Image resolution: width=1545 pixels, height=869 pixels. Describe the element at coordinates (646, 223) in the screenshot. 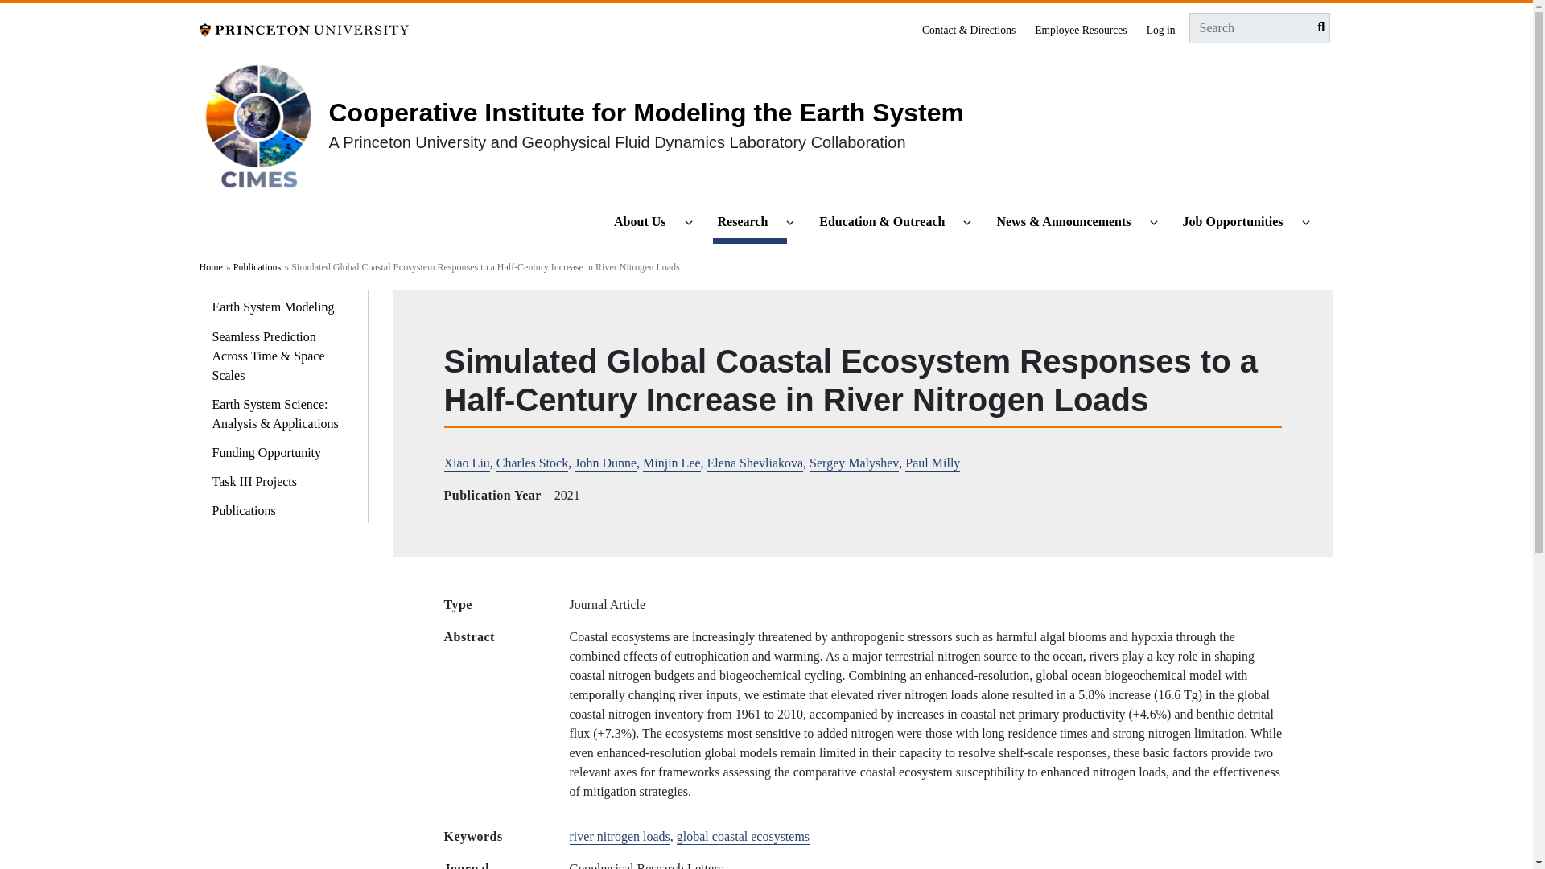

I see `About Us` at that location.